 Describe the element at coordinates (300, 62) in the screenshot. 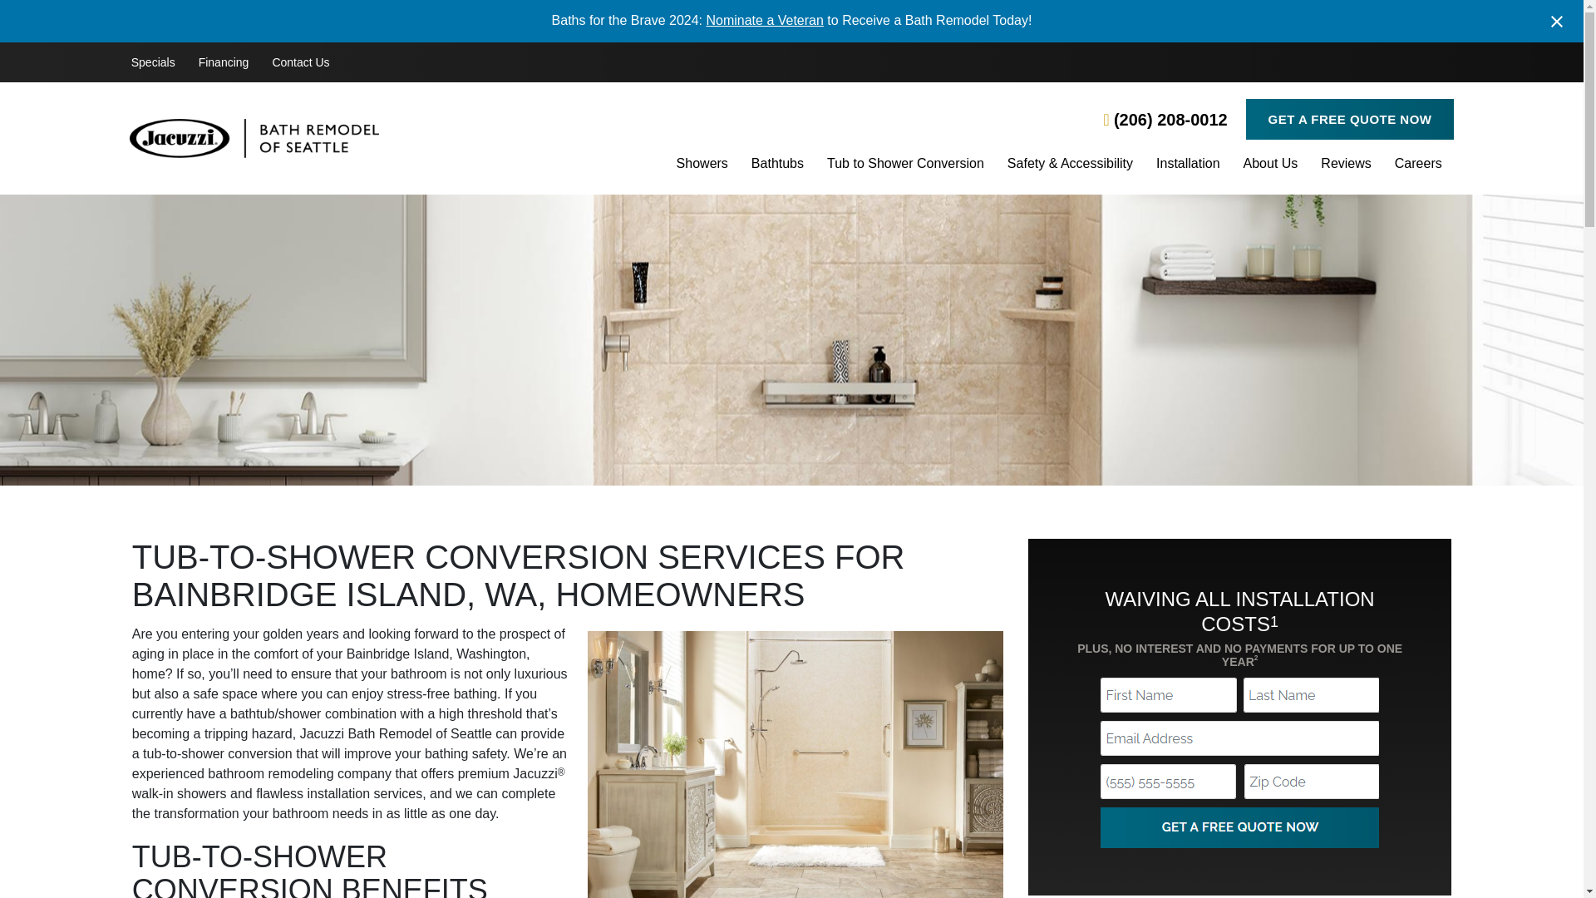

I see `Contact Us` at that location.